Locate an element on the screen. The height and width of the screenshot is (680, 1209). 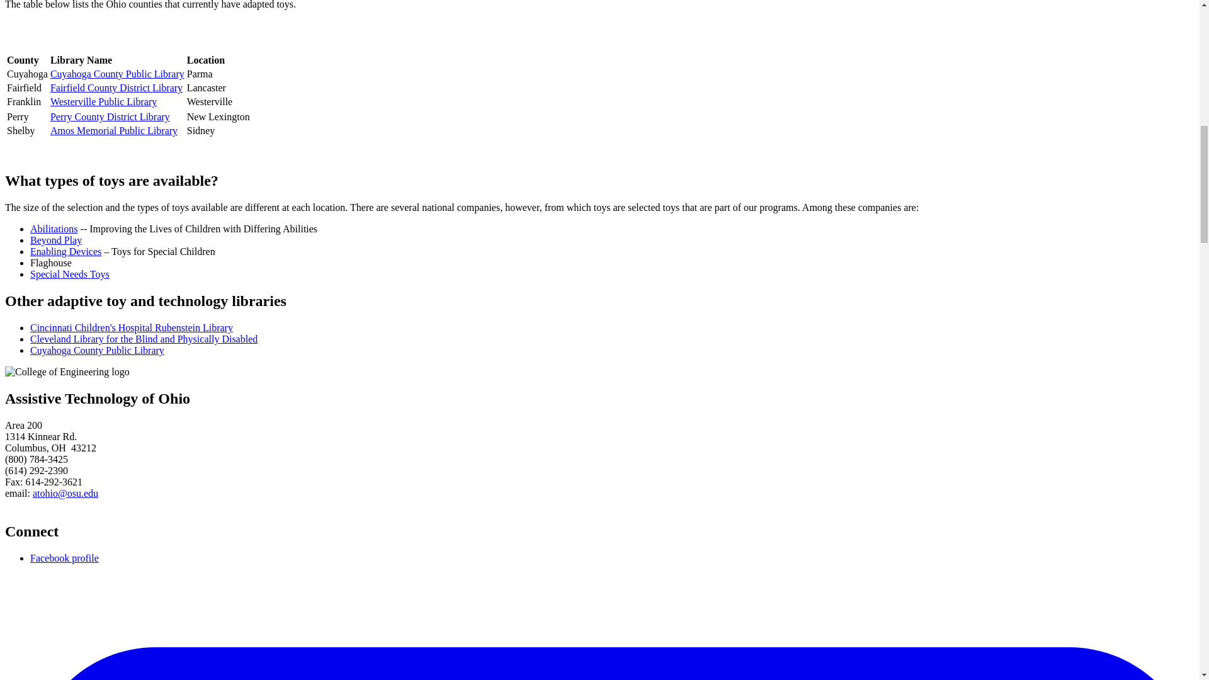
Cincinnati Children's Hospital Rubenstein Library is located at coordinates (132, 327).